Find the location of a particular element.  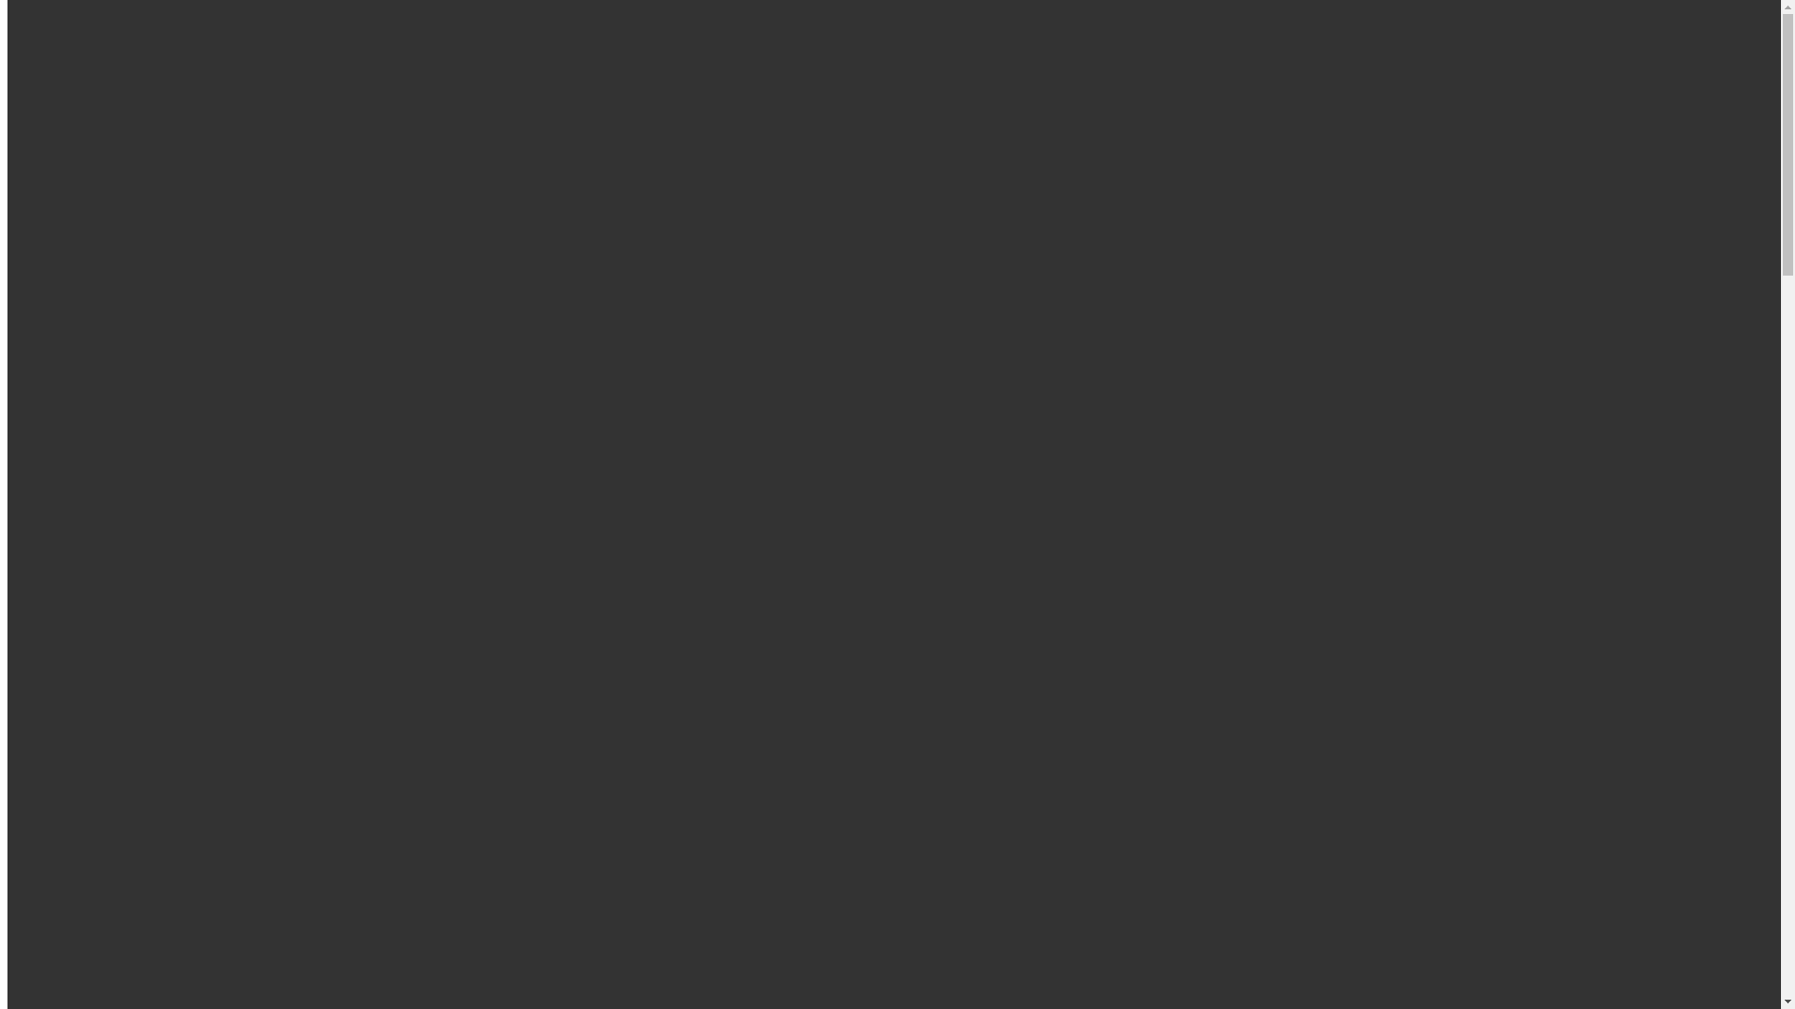

Proposal preparation is located at coordinates (146, 415).